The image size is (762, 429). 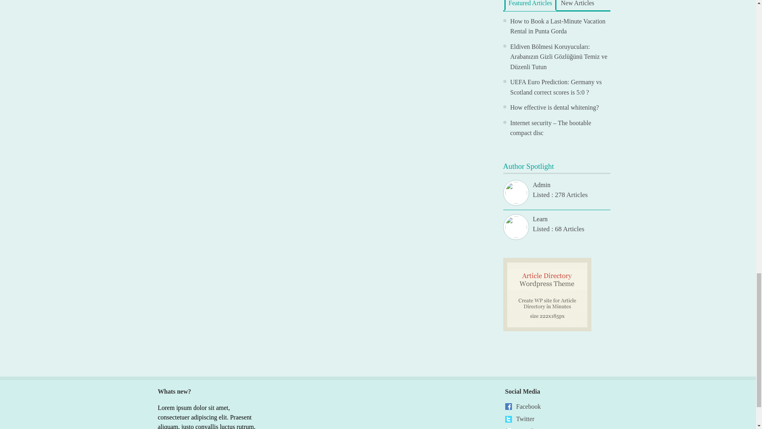 What do you see at coordinates (530, 6) in the screenshot?
I see `Featured Articles` at bounding box center [530, 6].